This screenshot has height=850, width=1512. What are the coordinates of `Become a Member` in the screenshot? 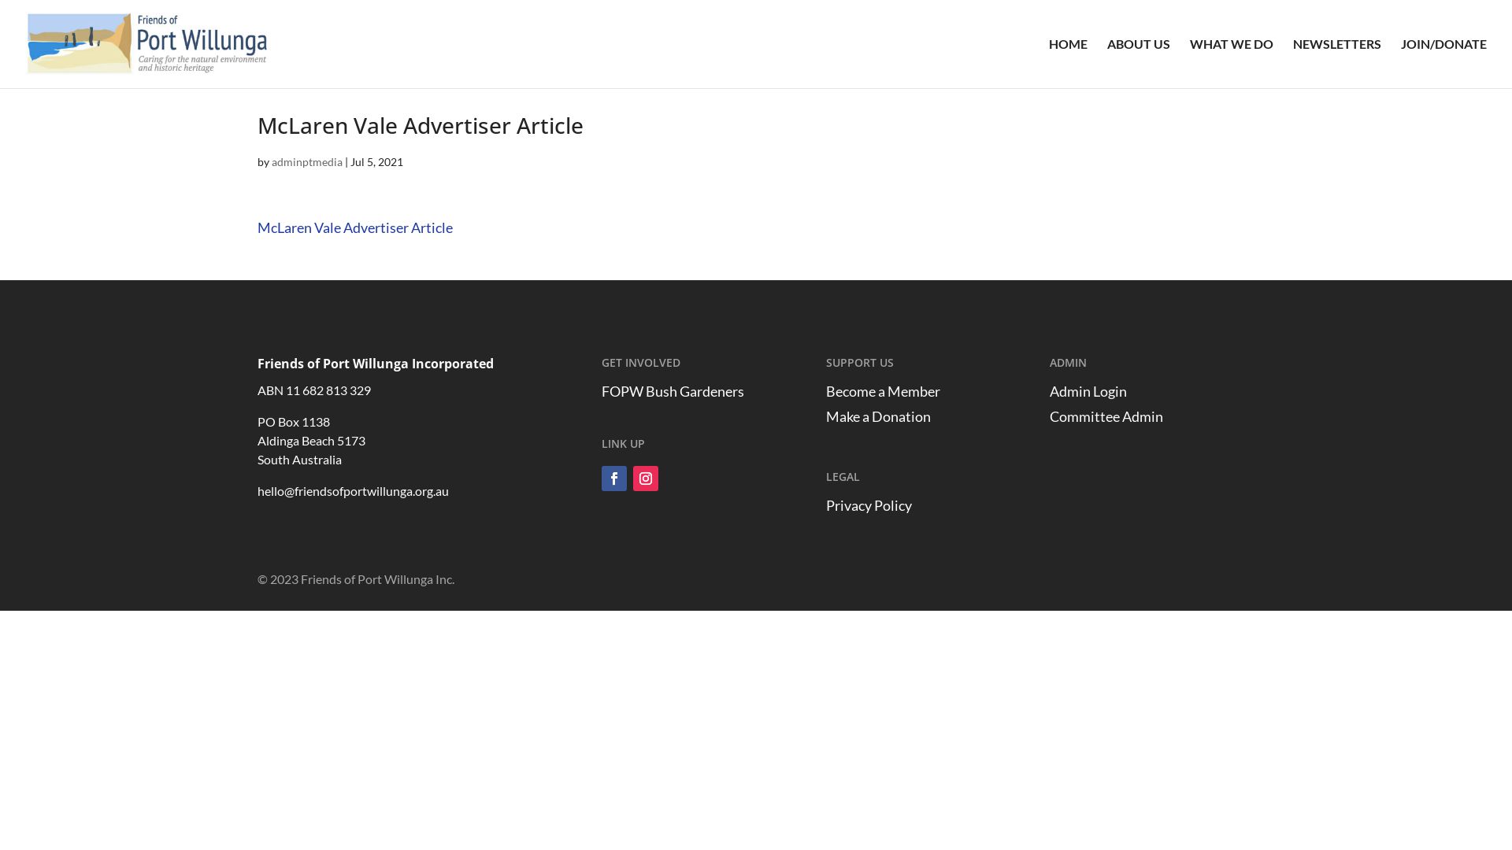 It's located at (884, 391).